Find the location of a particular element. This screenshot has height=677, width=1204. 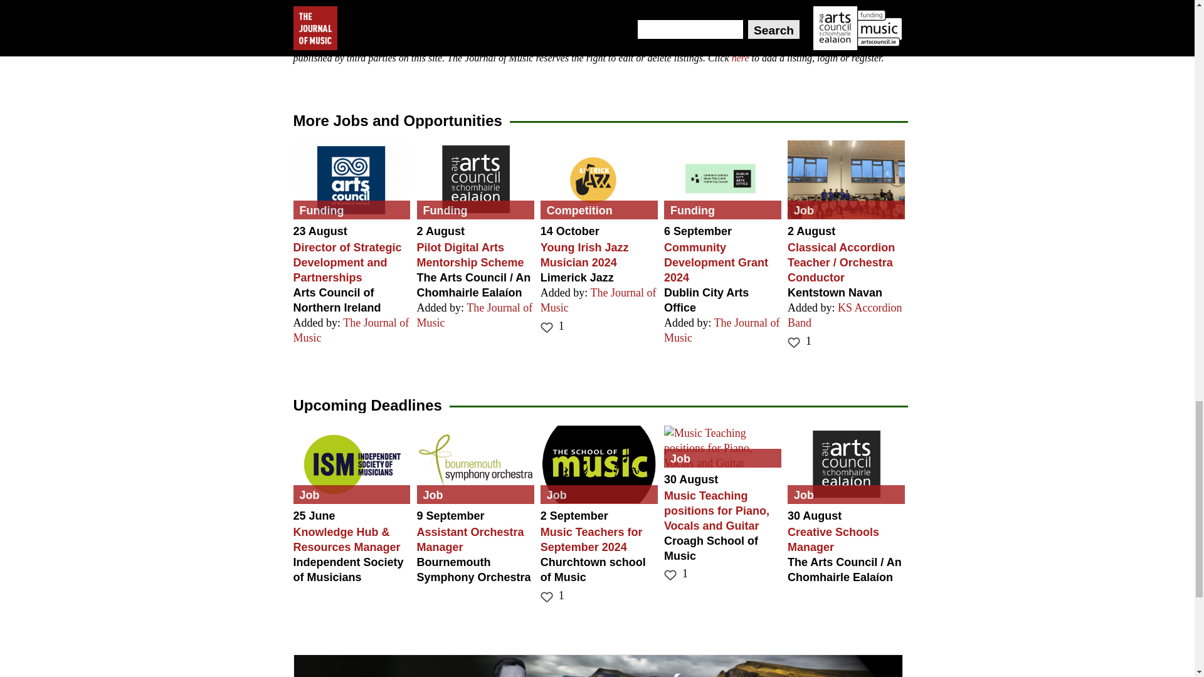

Director of Strategic Development and Partnerships is located at coordinates (352, 179).